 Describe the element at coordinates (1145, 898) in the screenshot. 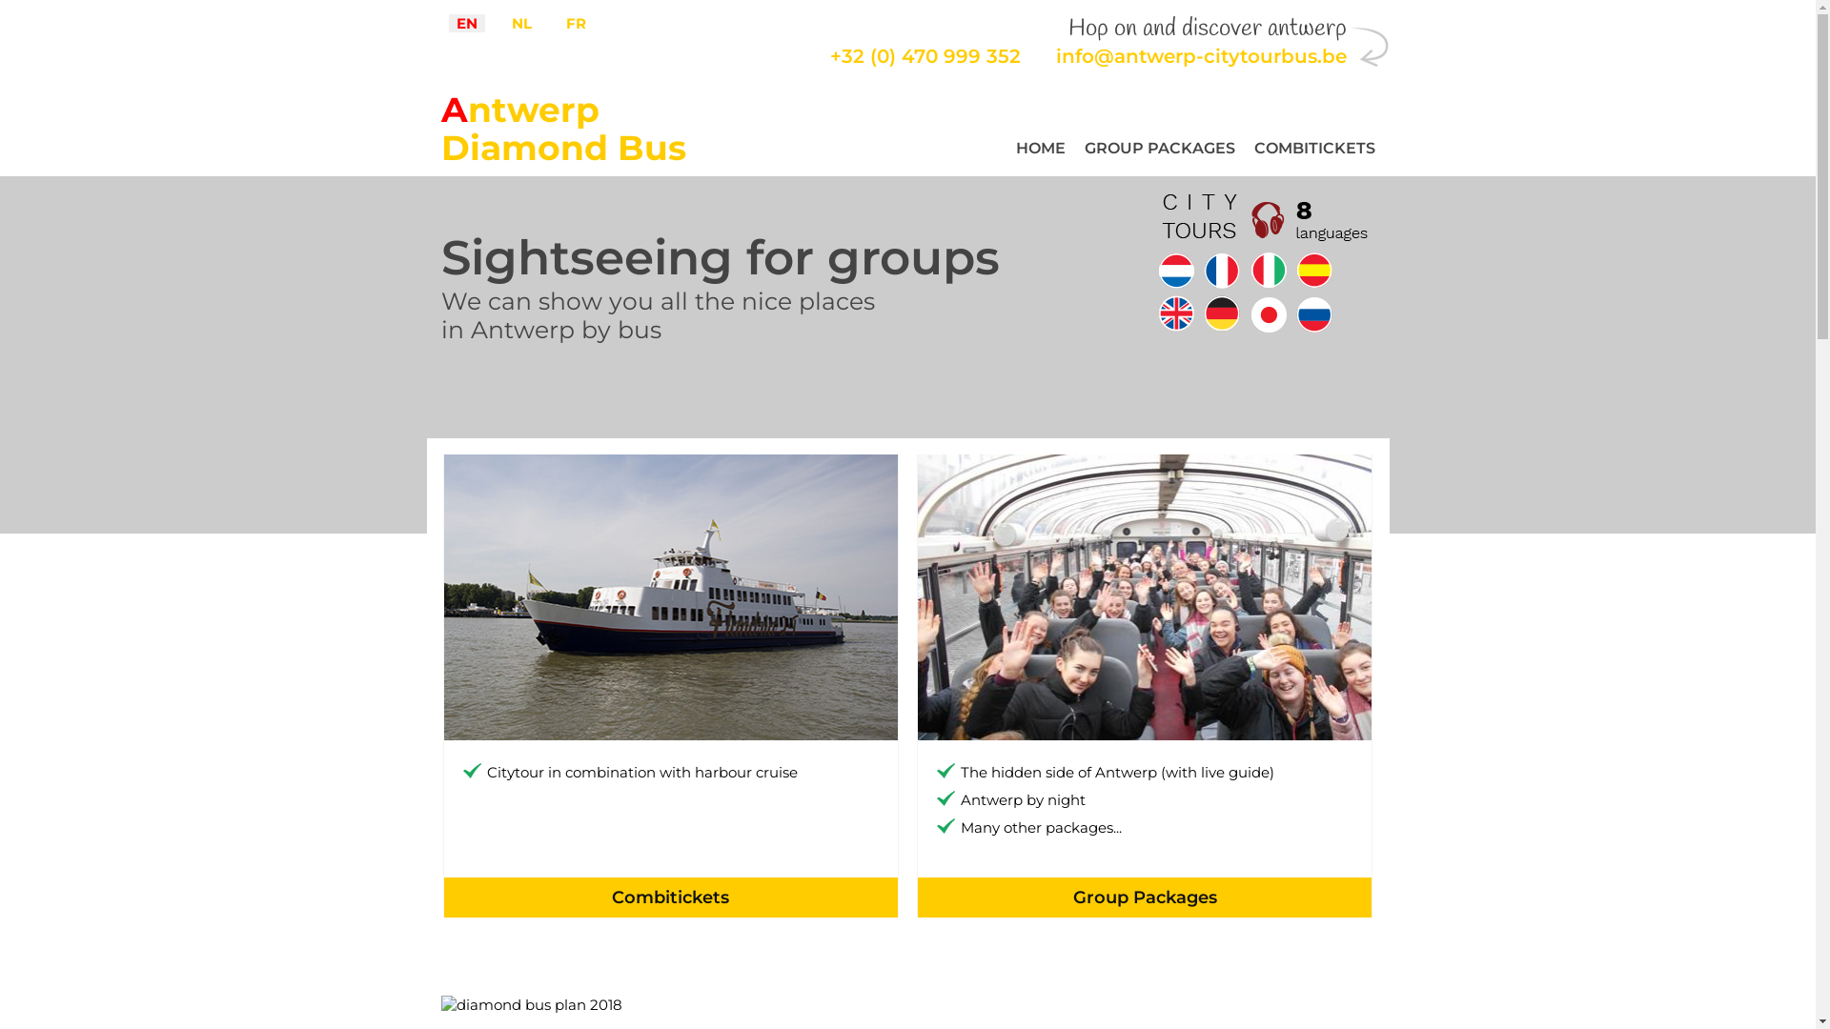

I see `Group Packages` at that location.